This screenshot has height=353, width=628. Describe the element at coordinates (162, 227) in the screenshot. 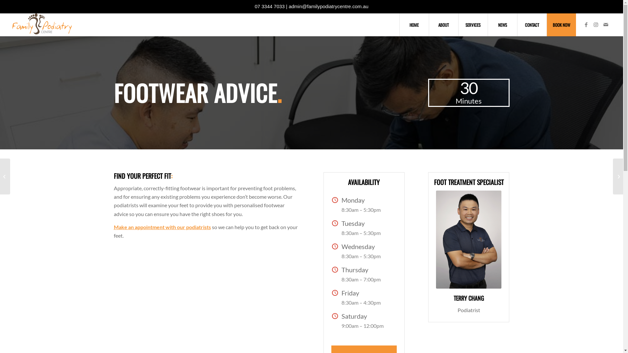

I see `Make an appointment with our podiatrists` at that location.